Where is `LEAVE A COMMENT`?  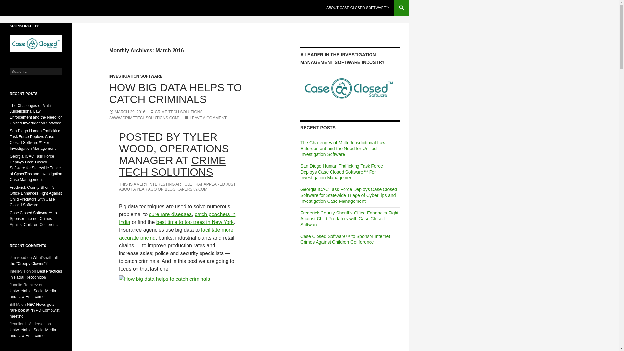 LEAVE A COMMENT is located at coordinates (205, 118).